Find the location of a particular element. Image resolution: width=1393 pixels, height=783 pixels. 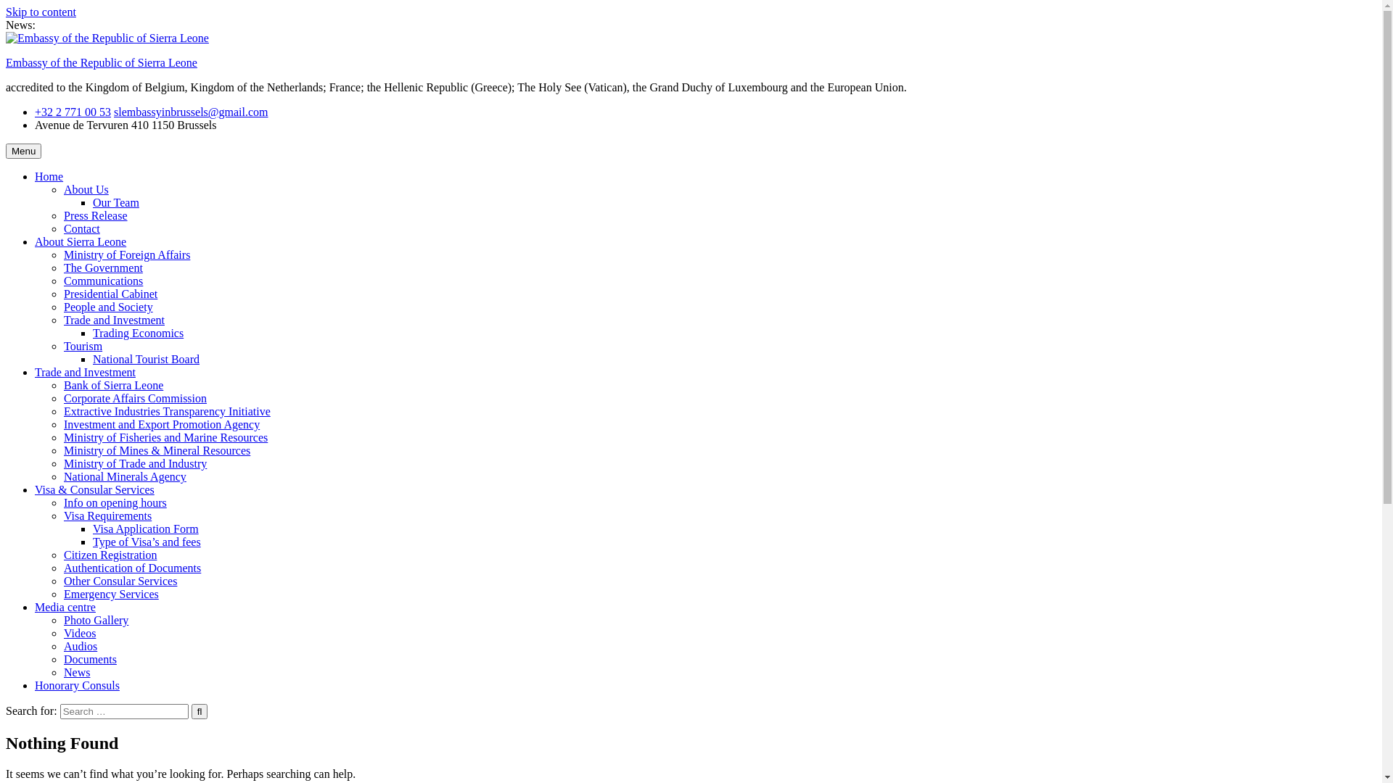

Communications is located at coordinates (103, 281).